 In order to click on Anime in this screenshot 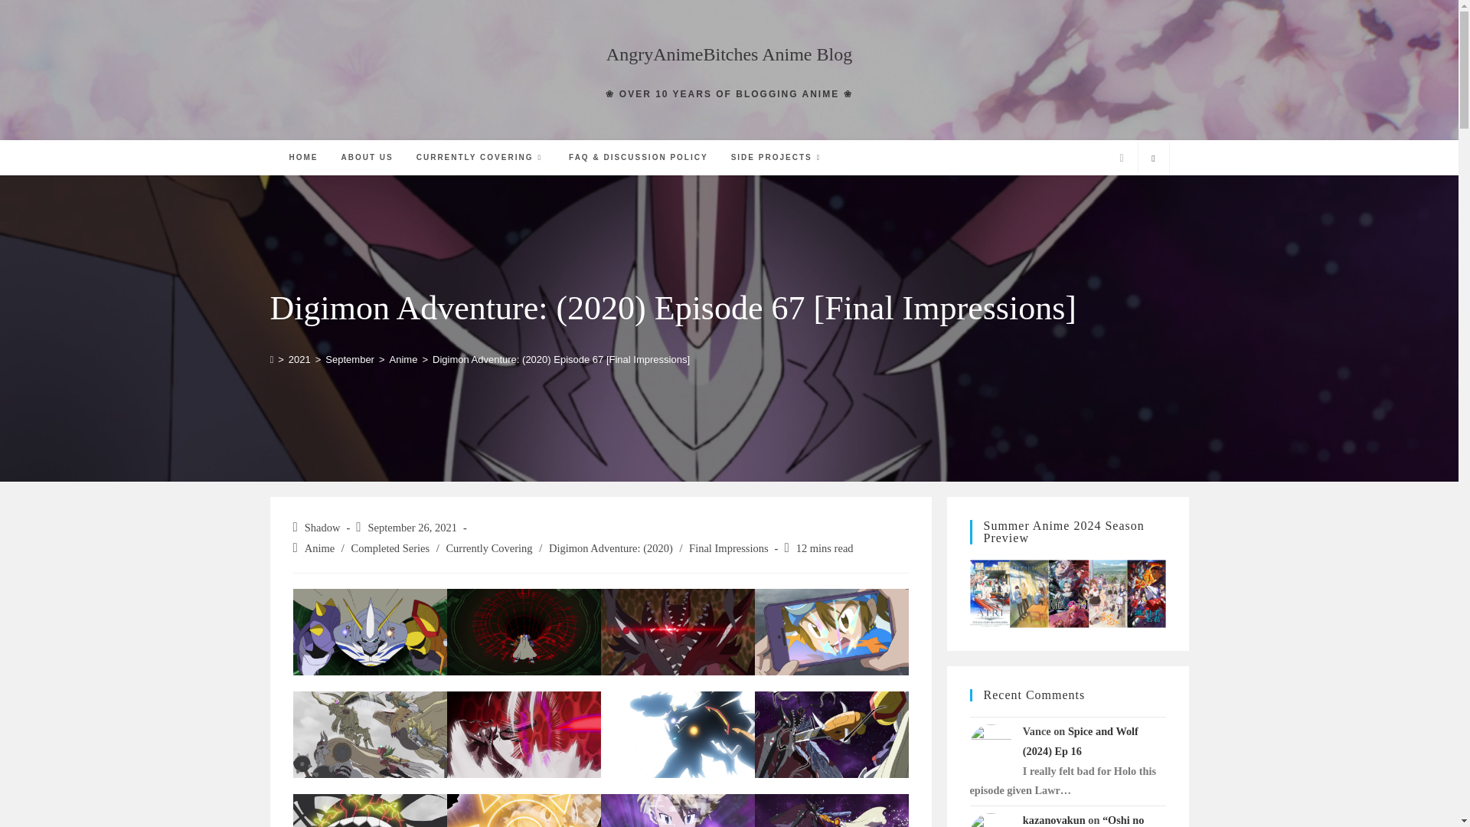, I will do `click(403, 360)`.